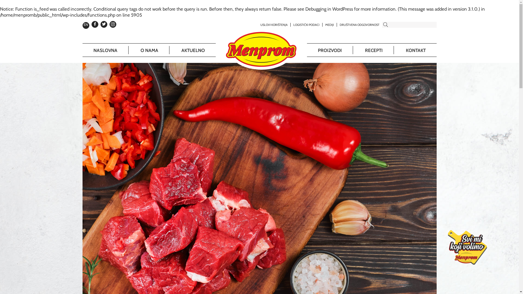 The image size is (523, 294). I want to click on AKTUELNO, so click(193, 50).